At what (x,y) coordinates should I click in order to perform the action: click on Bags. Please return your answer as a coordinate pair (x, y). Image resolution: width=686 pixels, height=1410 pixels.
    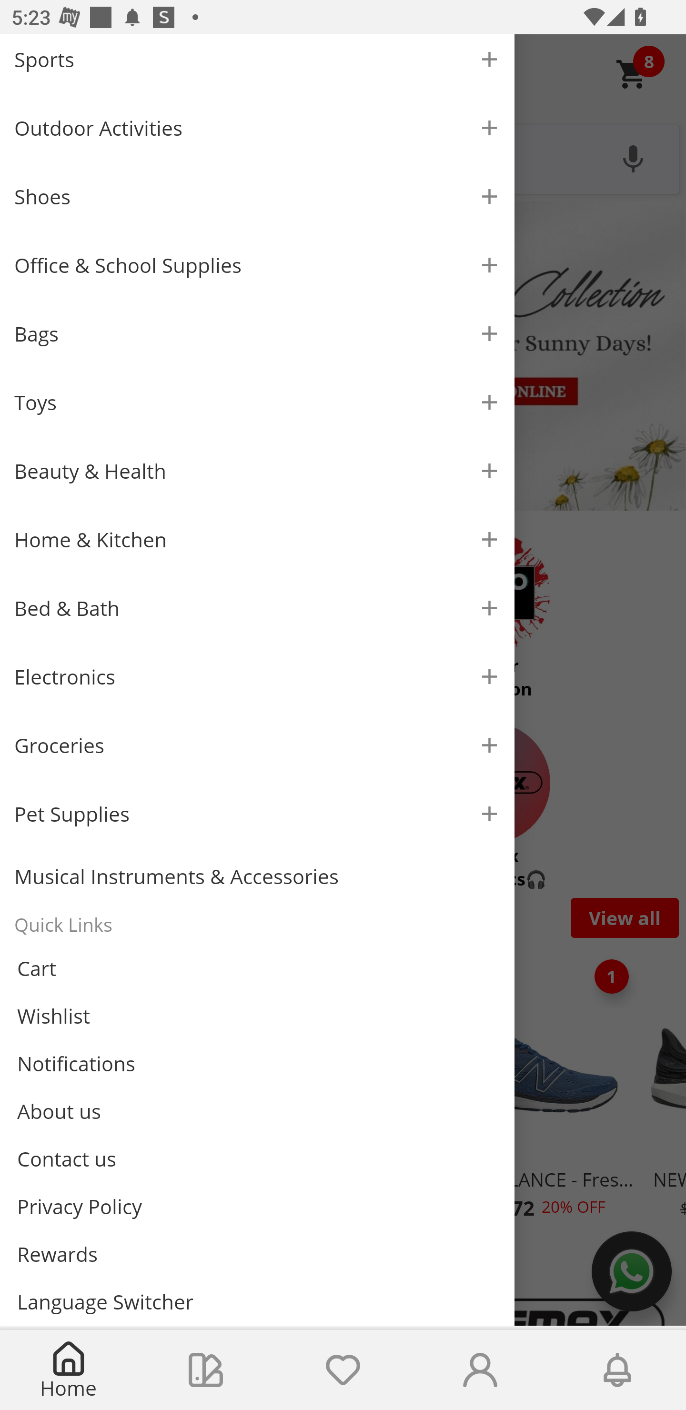
    Looking at the image, I should click on (257, 333).